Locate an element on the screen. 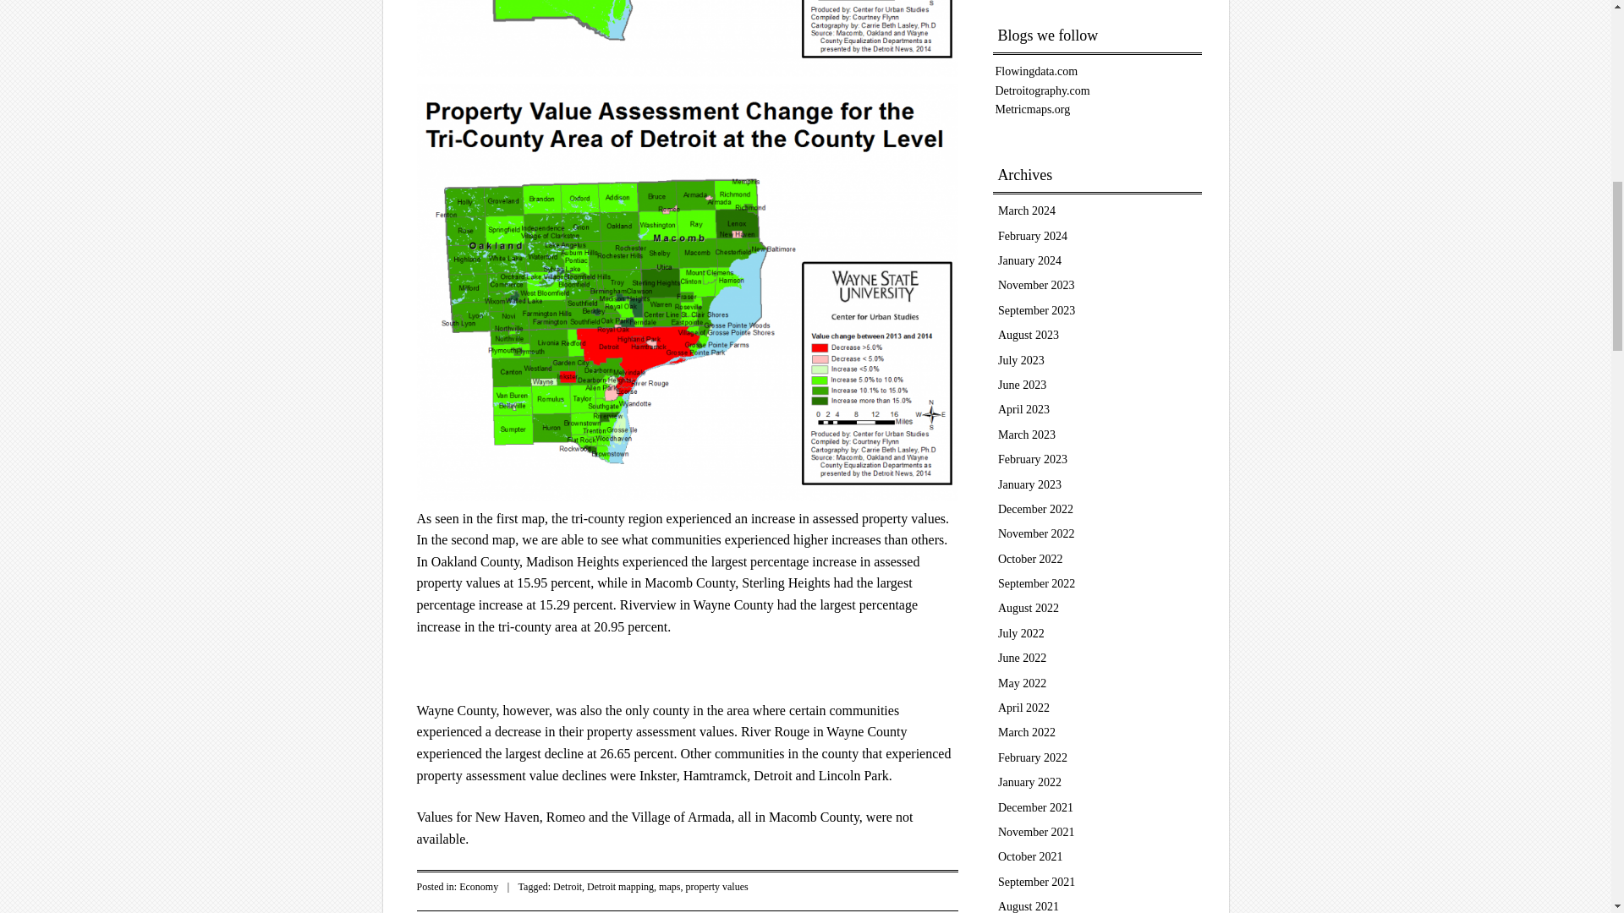  Detroit mapping is located at coordinates (620, 887).